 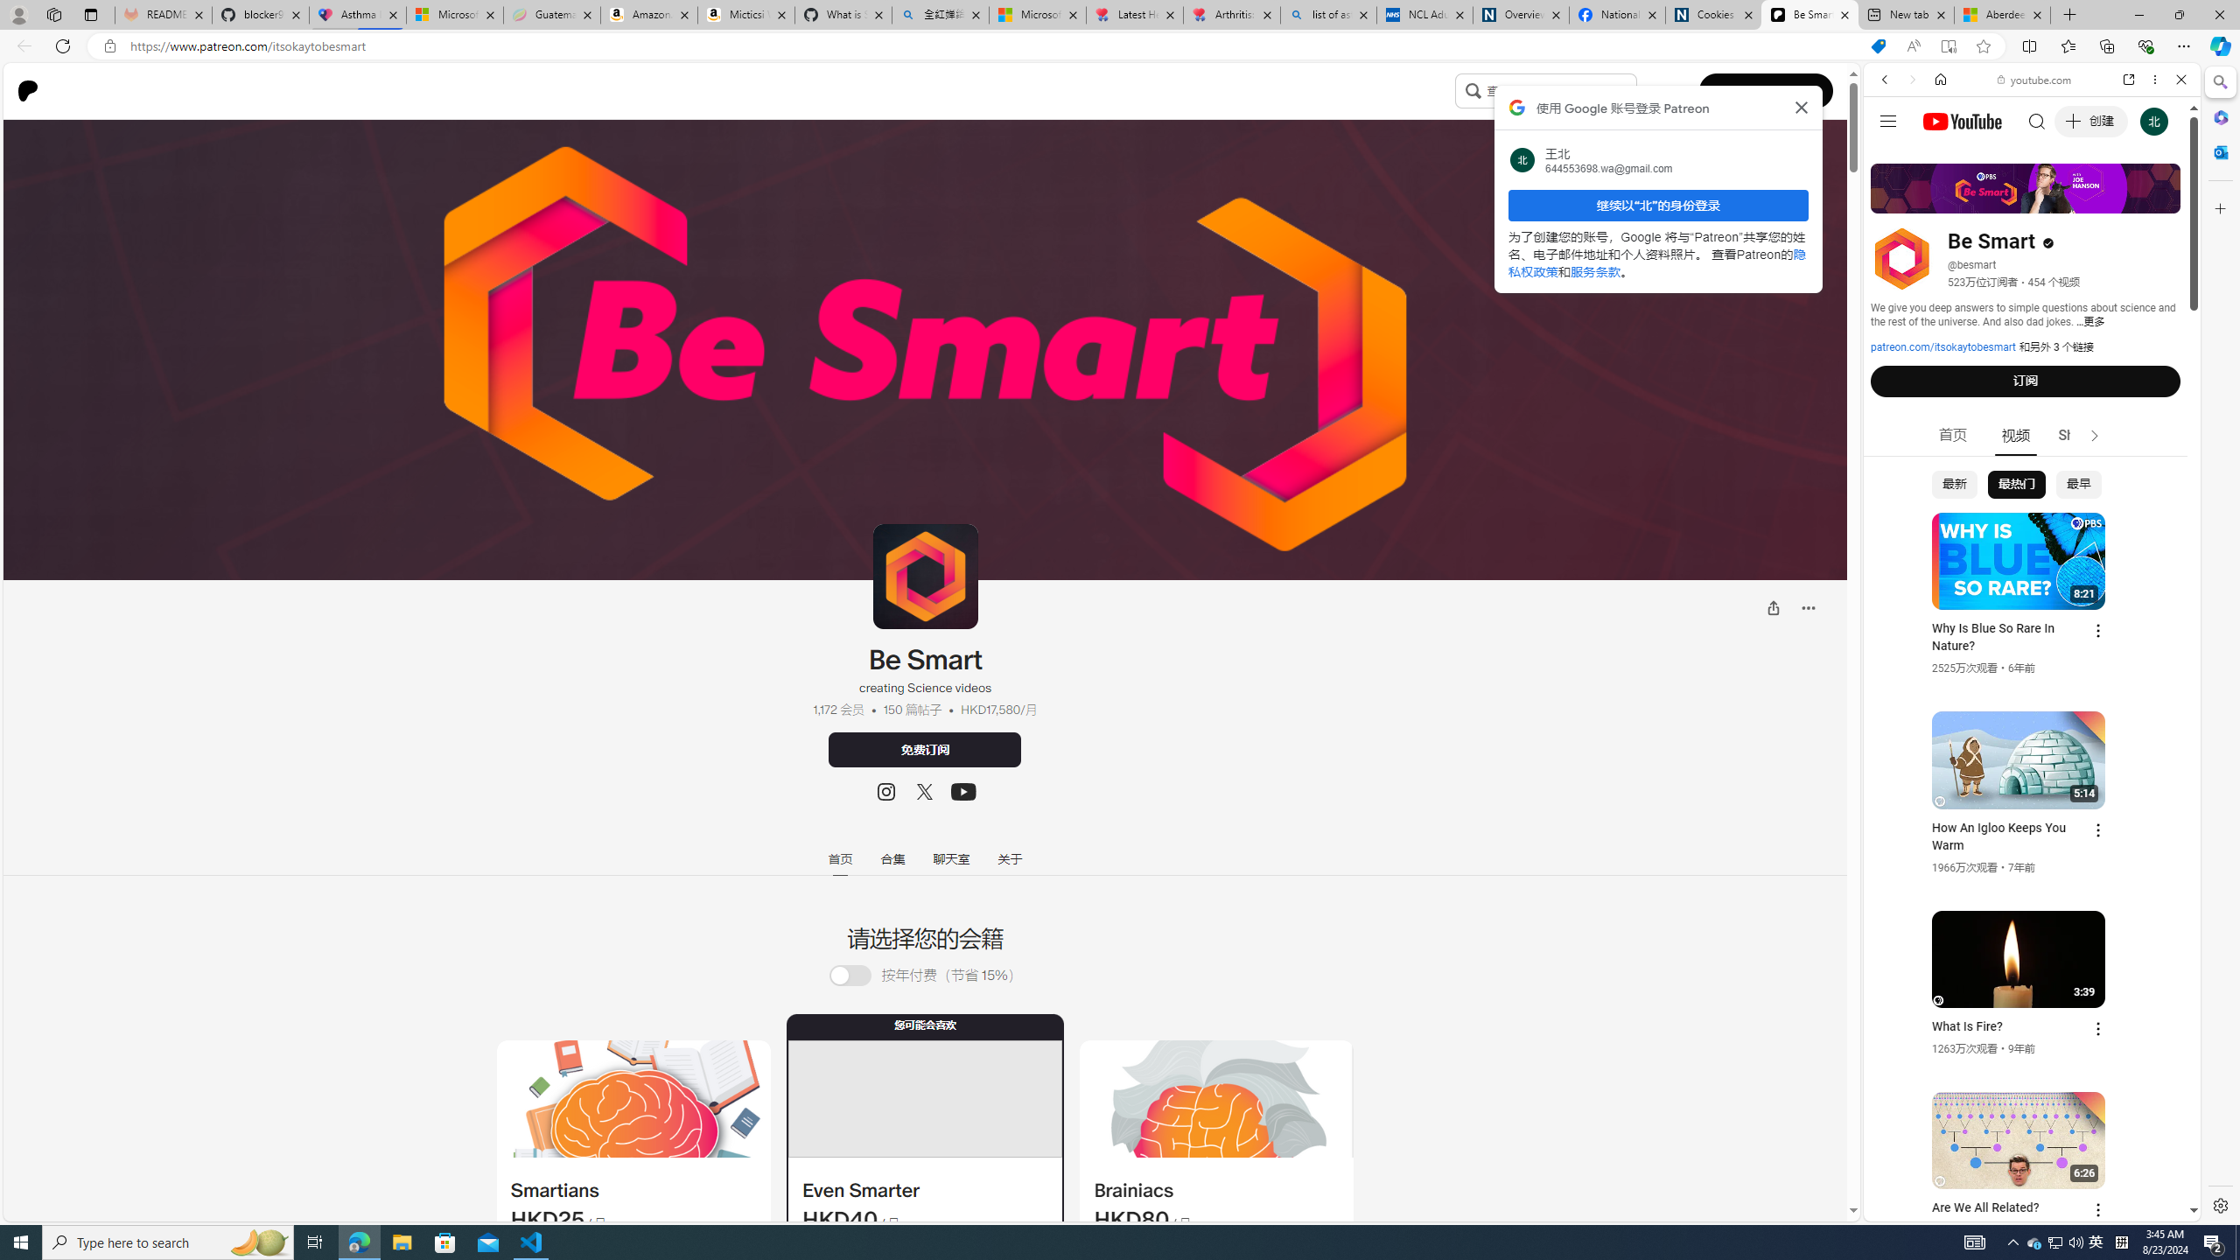 I want to click on Forward, so click(x=1911, y=79).